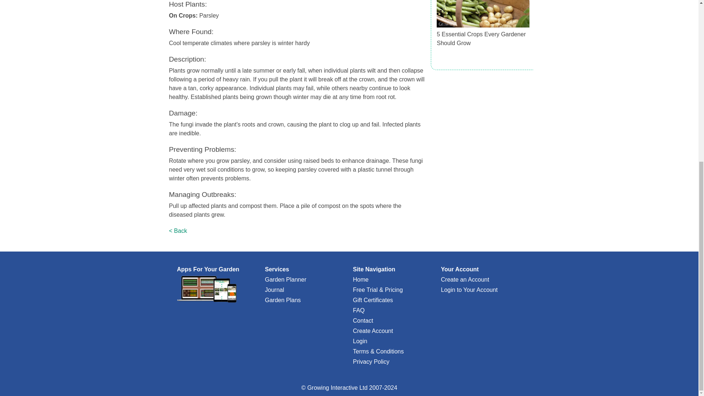 This screenshot has width=704, height=396. Describe the element at coordinates (373, 331) in the screenshot. I see `Create Account` at that location.